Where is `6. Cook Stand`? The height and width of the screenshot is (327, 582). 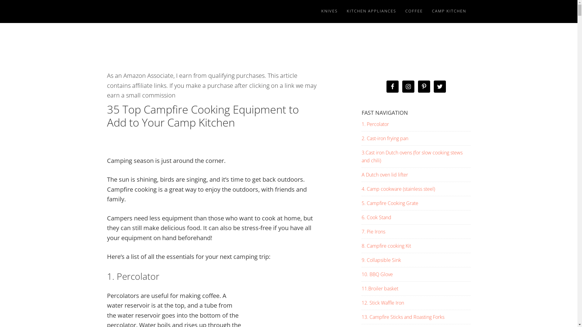 6. Cook Stand is located at coordinates (376, 217).